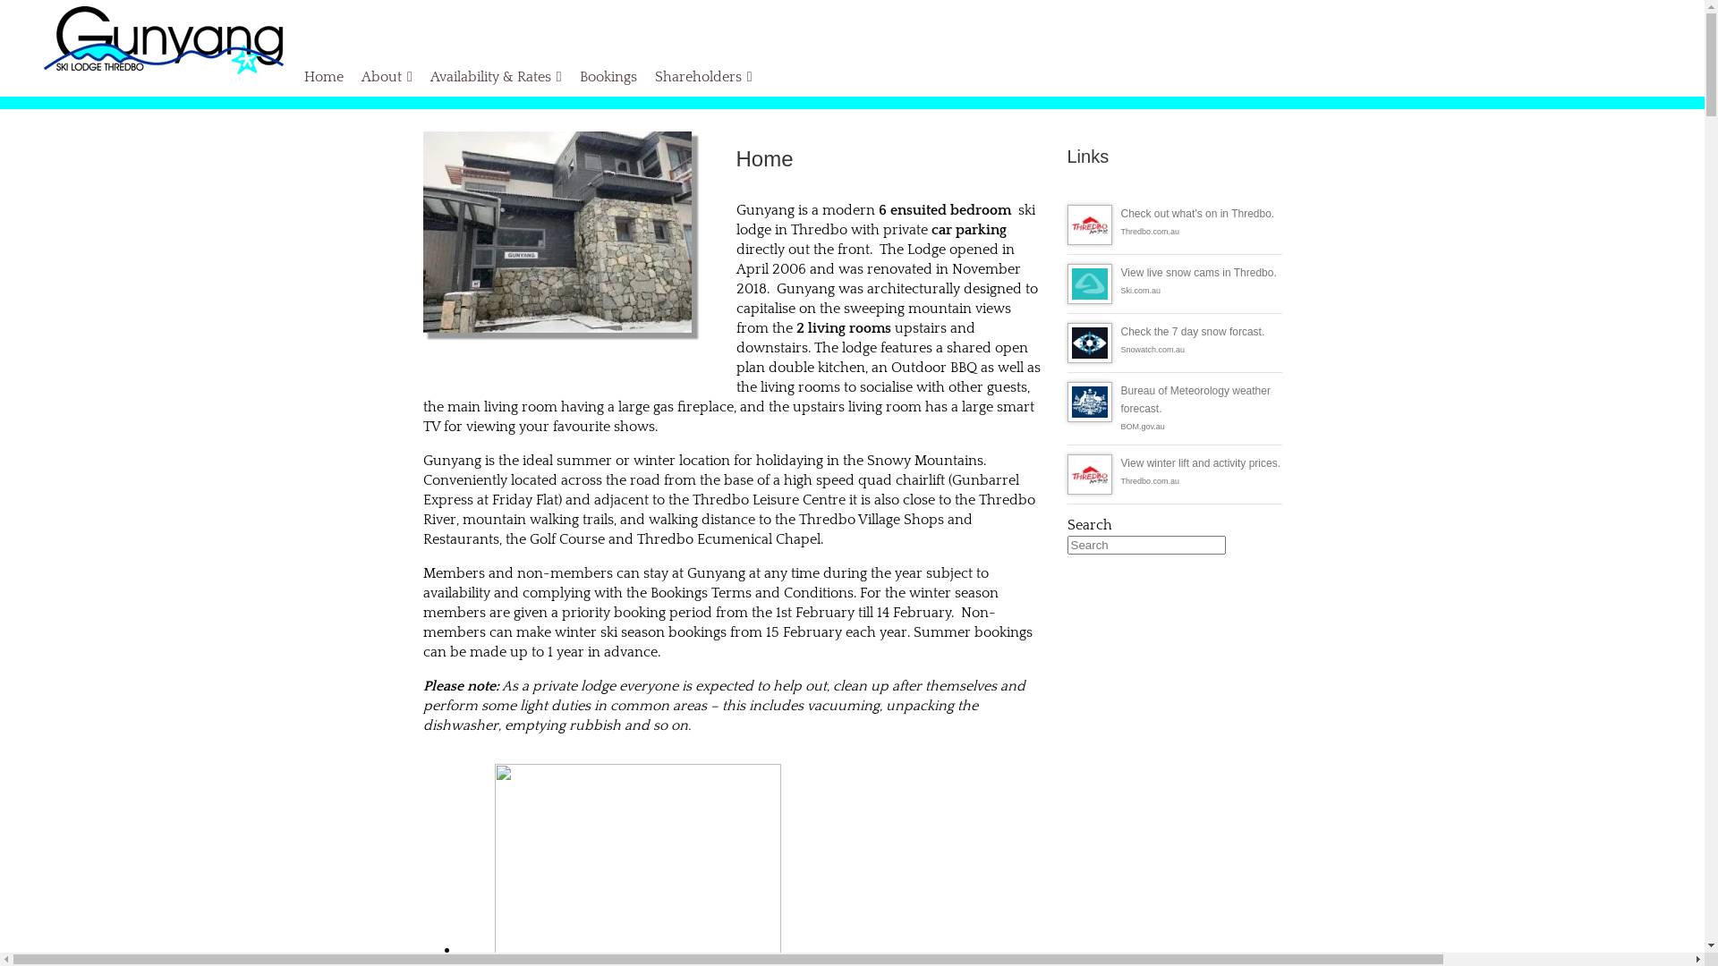  What do you see at coordinates (496, 77) in the screenshot?
I see `Availability & Rates` at bounding box center [496, 77].